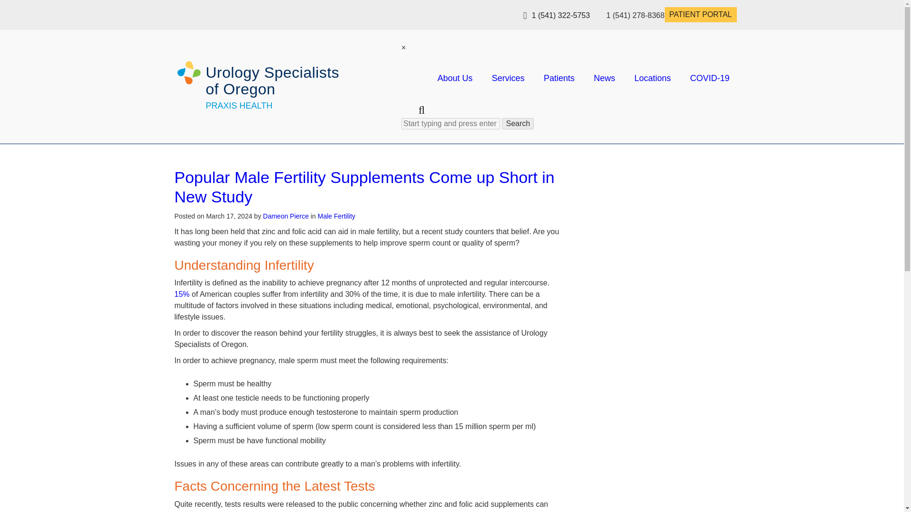 The height and width of the screenshot is (512, 911). What do you see at coordinates (701, 15) in the screenshot?
I see `PATIENT PORTAL` at bounding box center [701, 15].